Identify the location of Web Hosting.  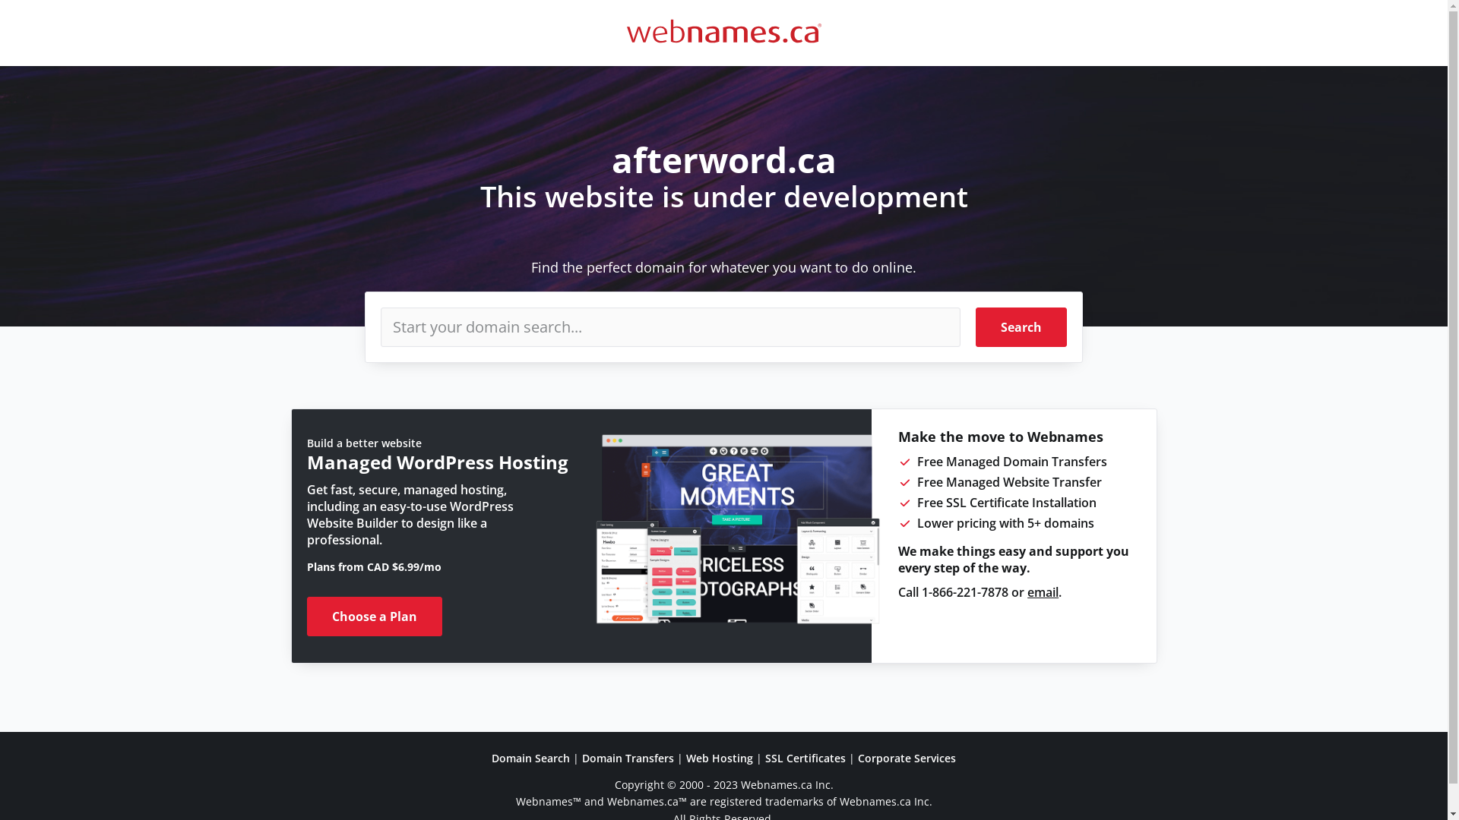
(720, 758).